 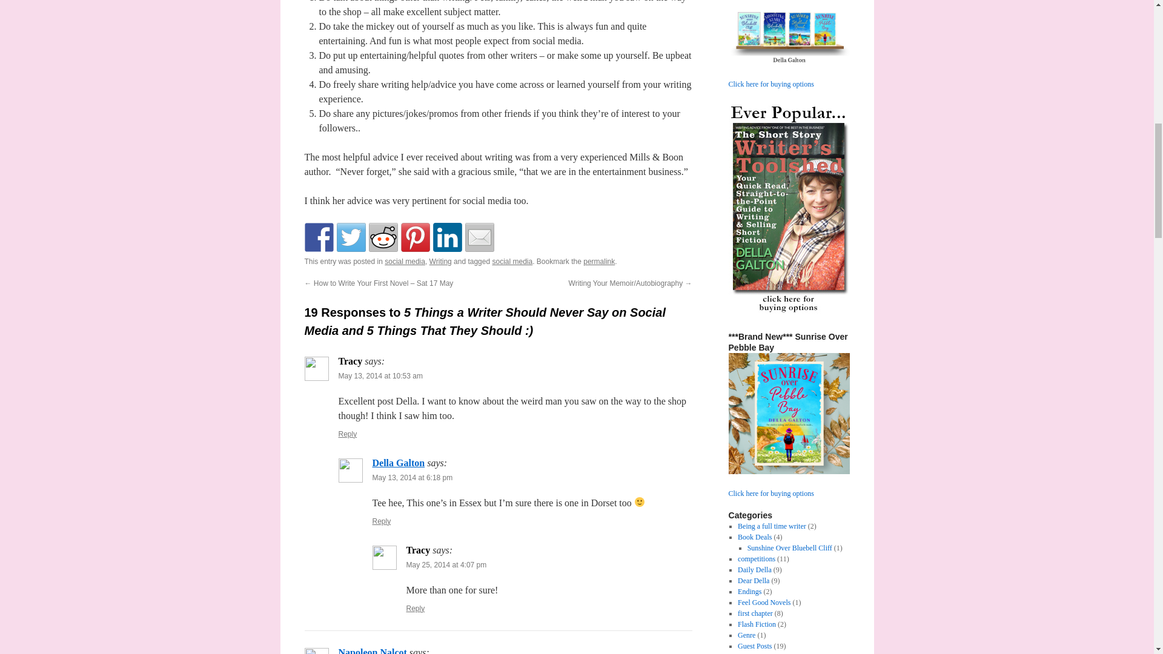 I want to click on social media, so click(x=405, y=262).